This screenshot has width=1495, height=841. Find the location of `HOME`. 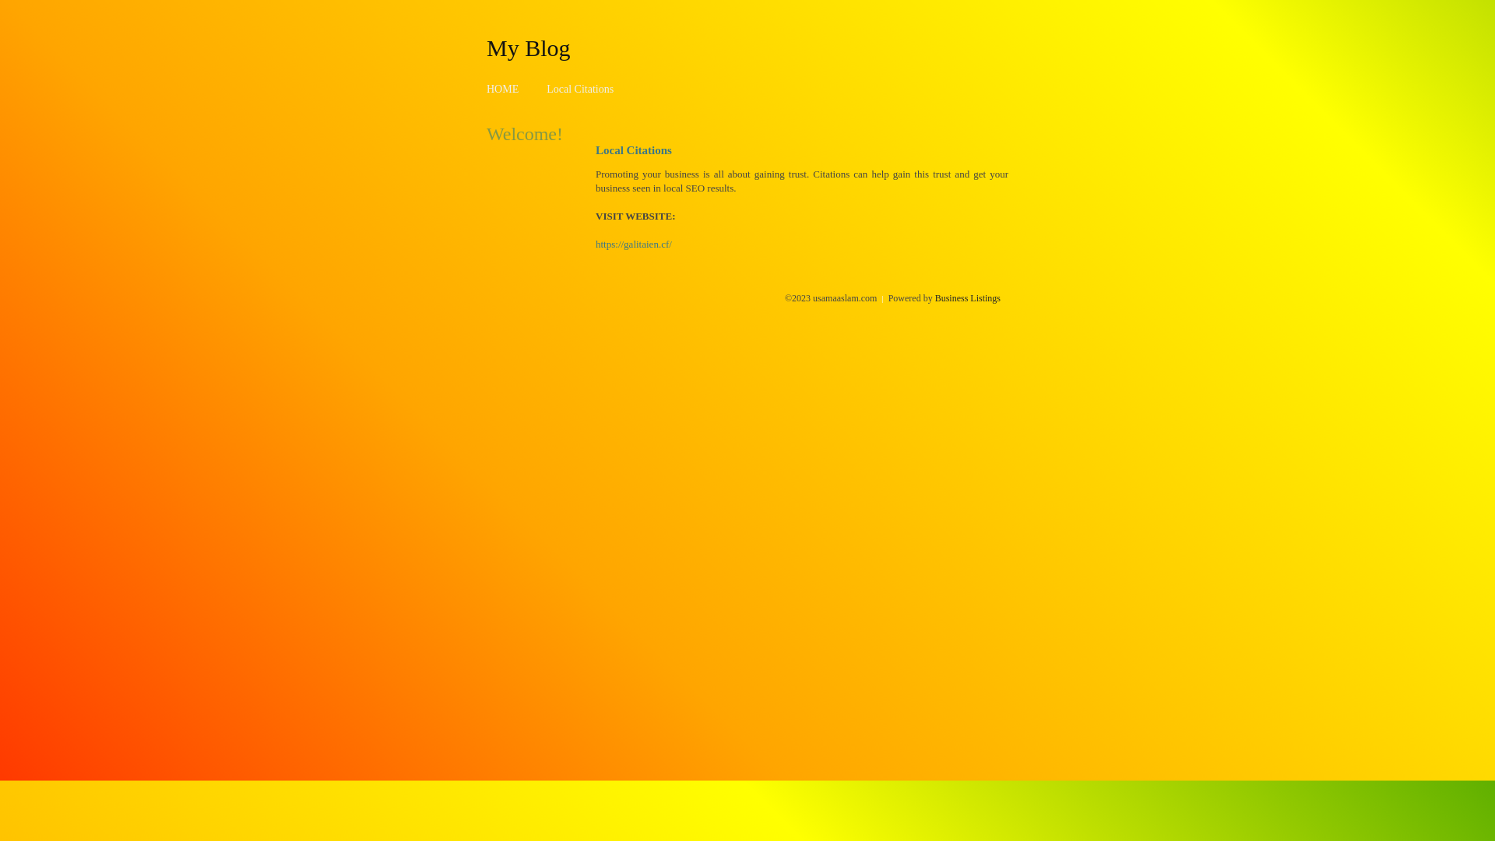

HOME is located at coordinates (503, 89).